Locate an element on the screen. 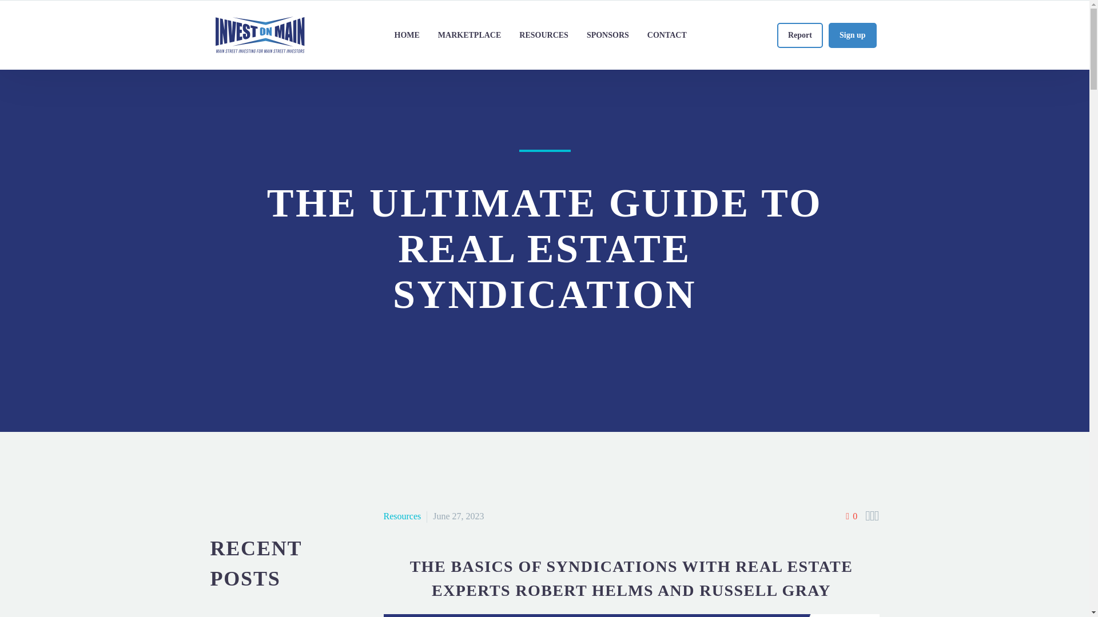 This screenshot has width=1098, height=617. CONTACT is located at coordinates (667, 35).